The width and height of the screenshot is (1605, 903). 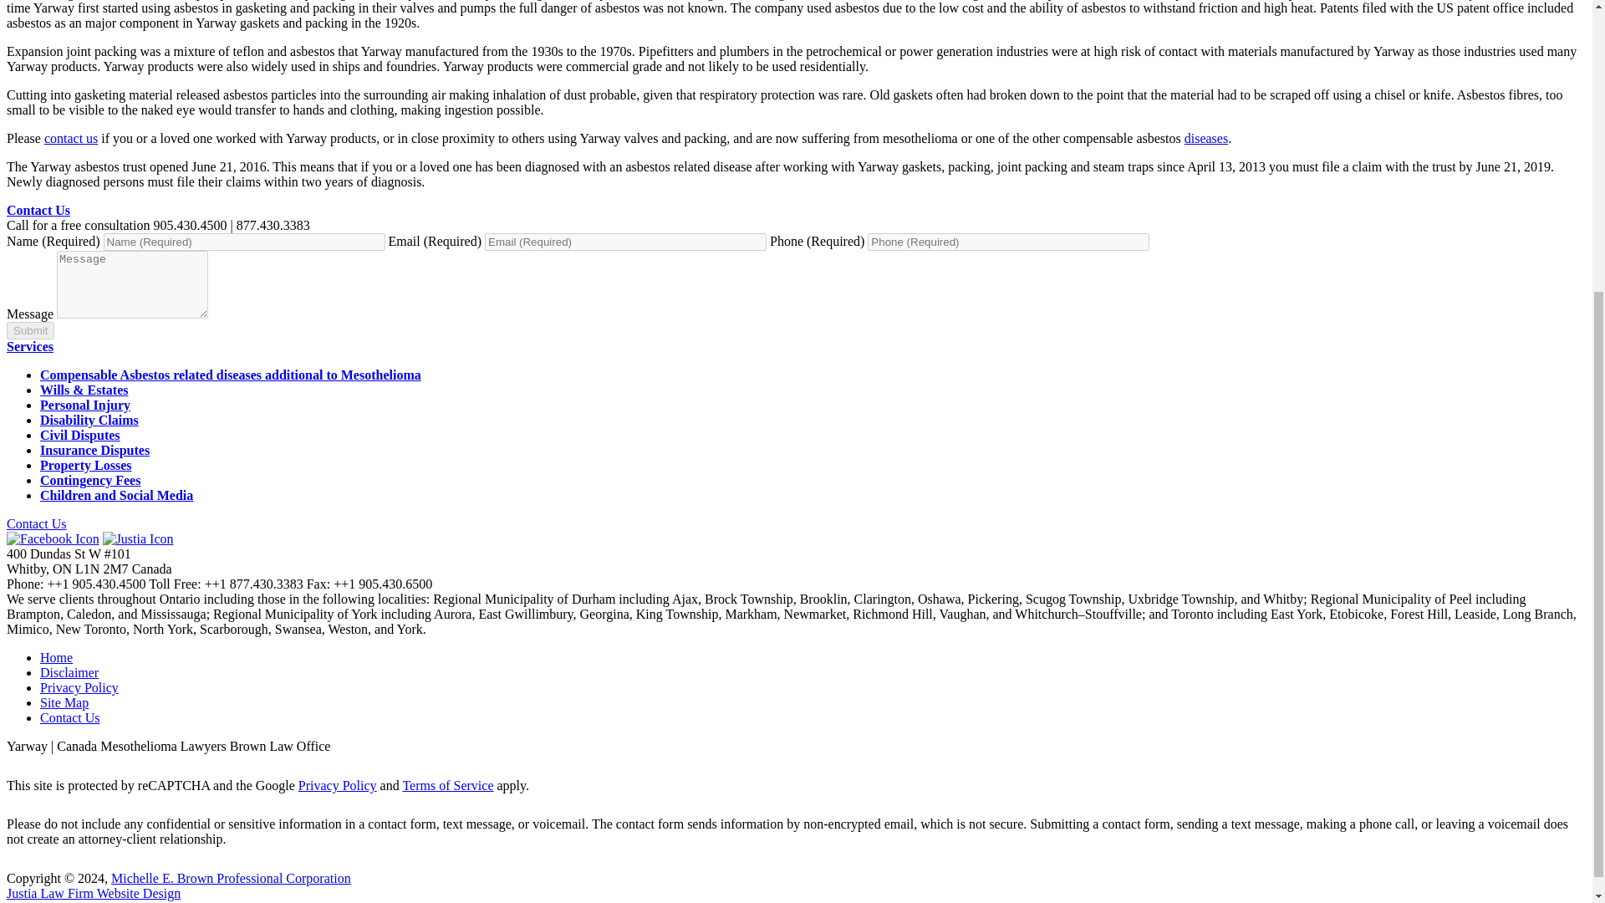 I want to click on diseases, so click(x=1205, y=137).